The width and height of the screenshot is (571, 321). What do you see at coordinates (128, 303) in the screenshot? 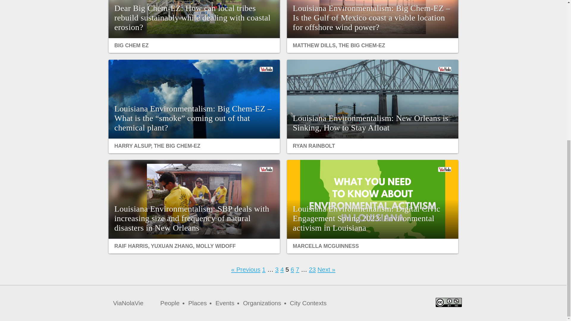
I see `ViaNolaVie` at bounding box center [128, 303].